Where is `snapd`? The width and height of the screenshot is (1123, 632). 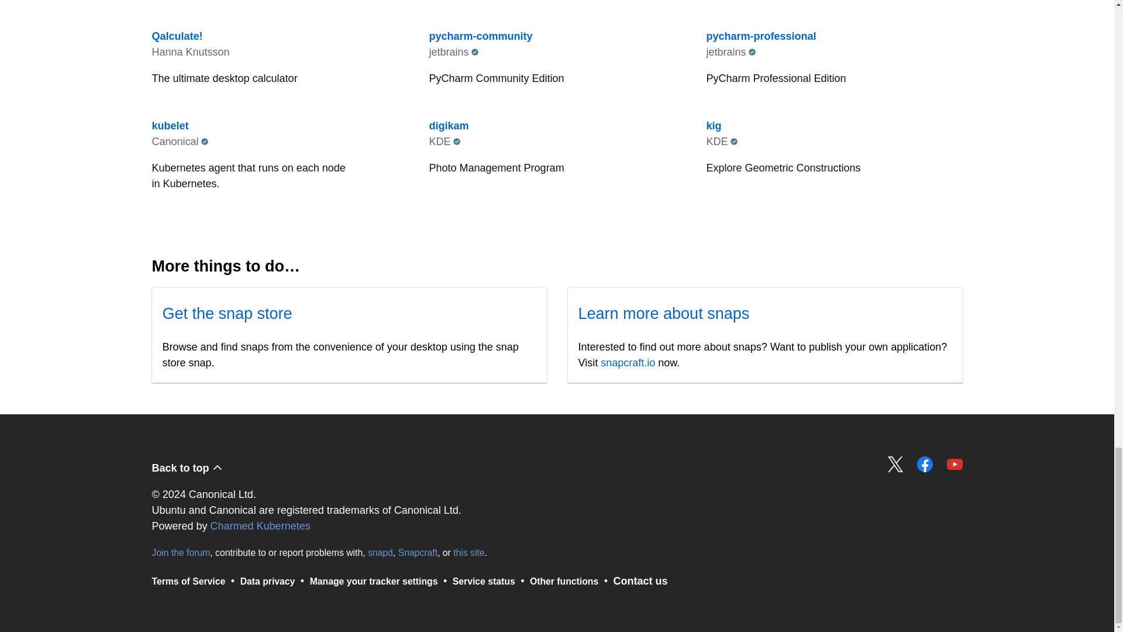 snapd is located at coordinates (380, 552).